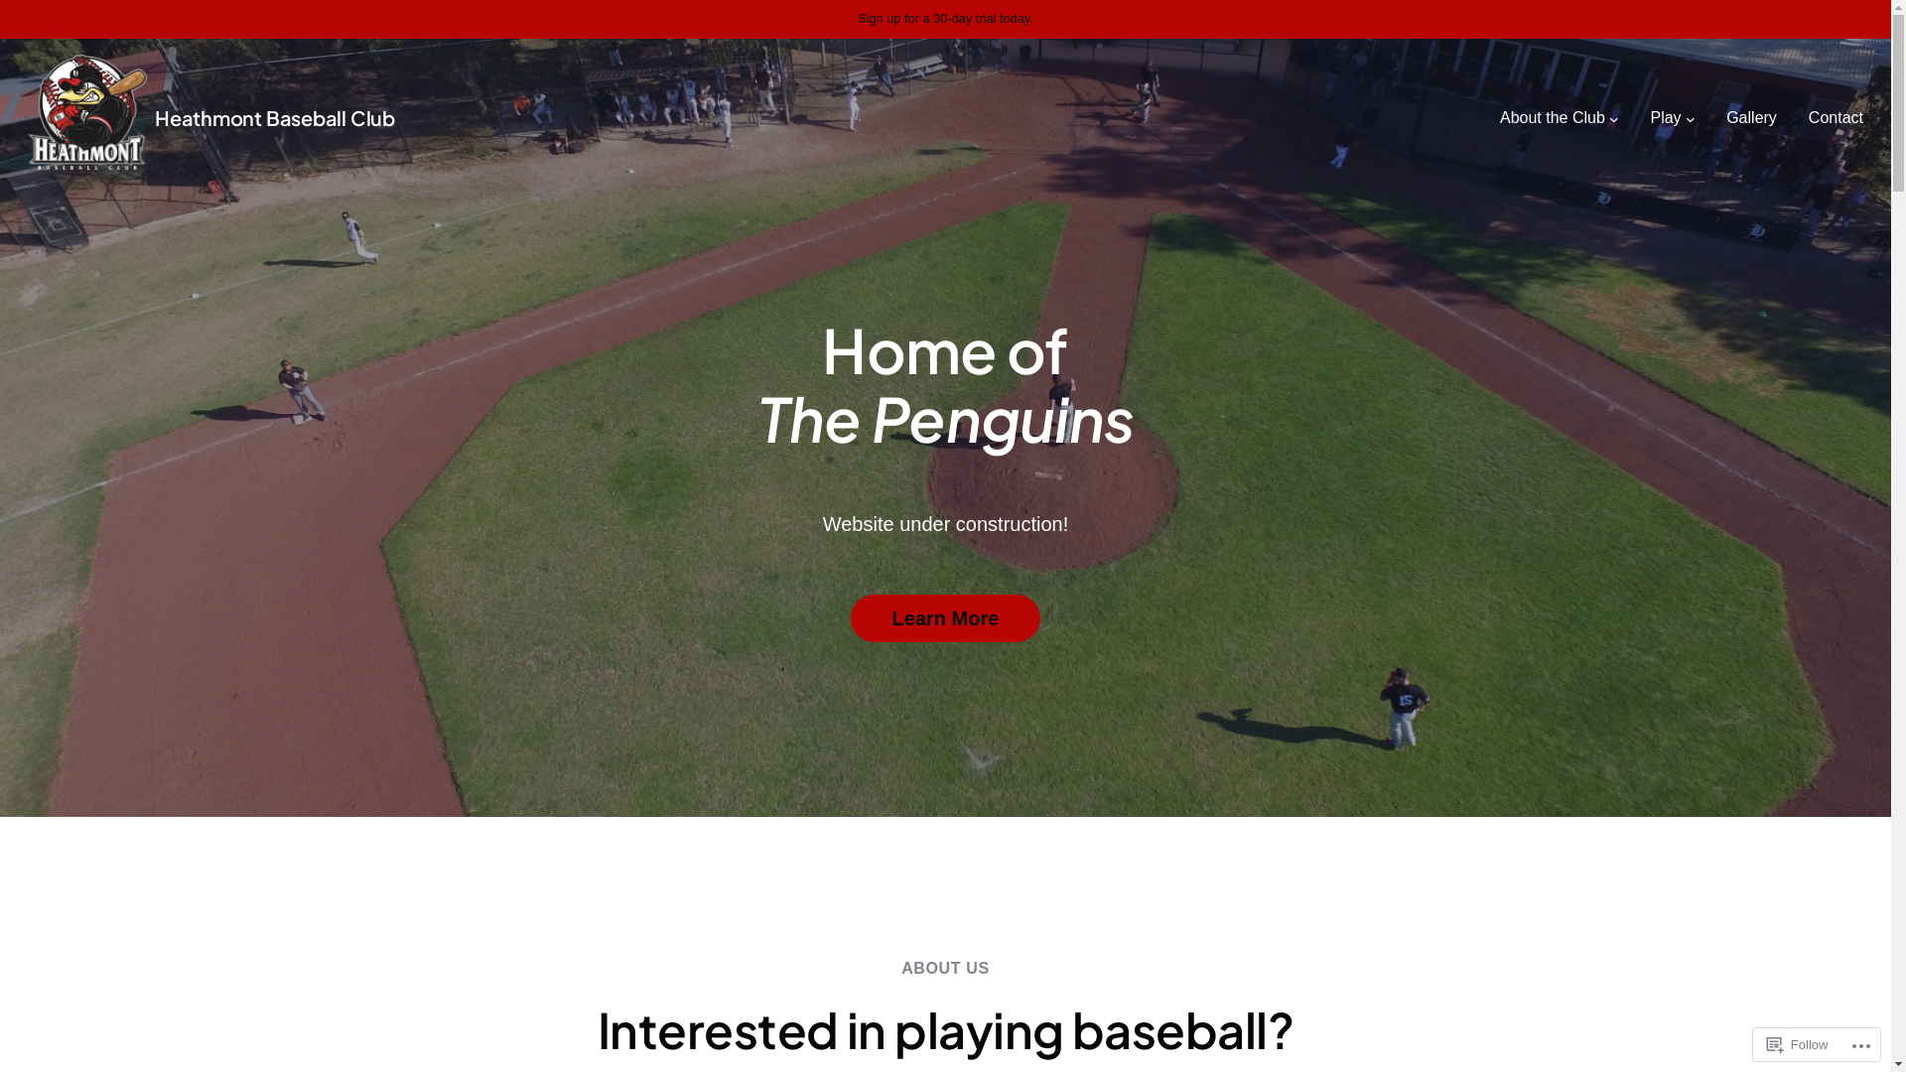 Image resolution: width=1906 pixels, height=1072 pixels. Describe the element at coordinates (946, 618) in the screenshot. I see `Learn More` at that location.